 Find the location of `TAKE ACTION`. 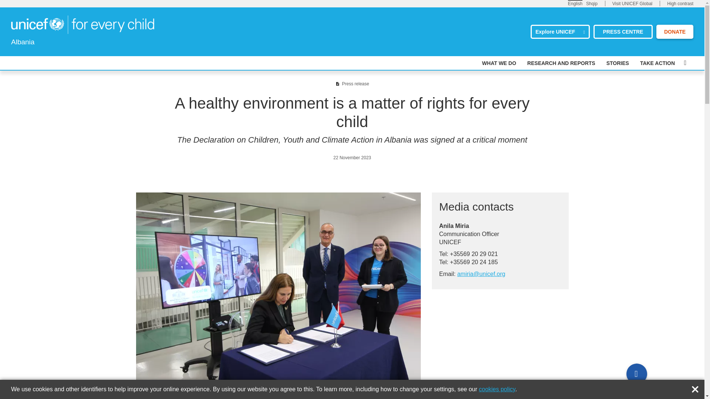

TAKE ACTION is located at coordinates (657, 63).